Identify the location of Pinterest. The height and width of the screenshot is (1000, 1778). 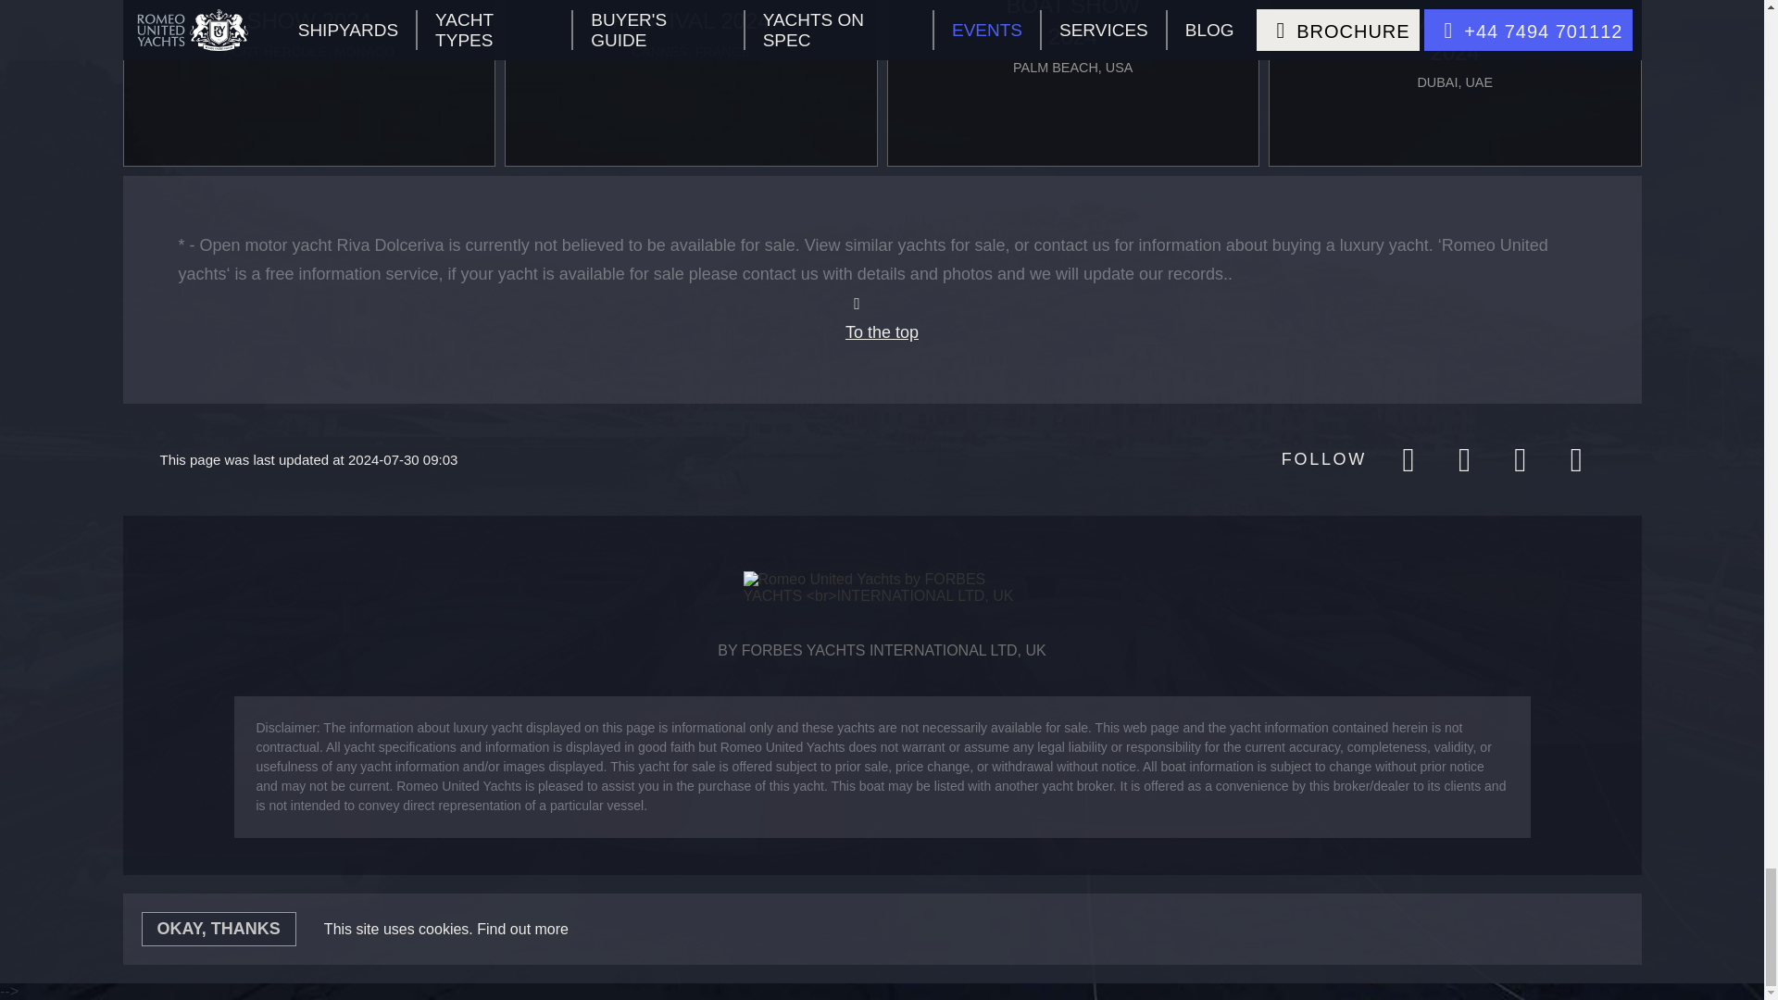
(1575, 459).